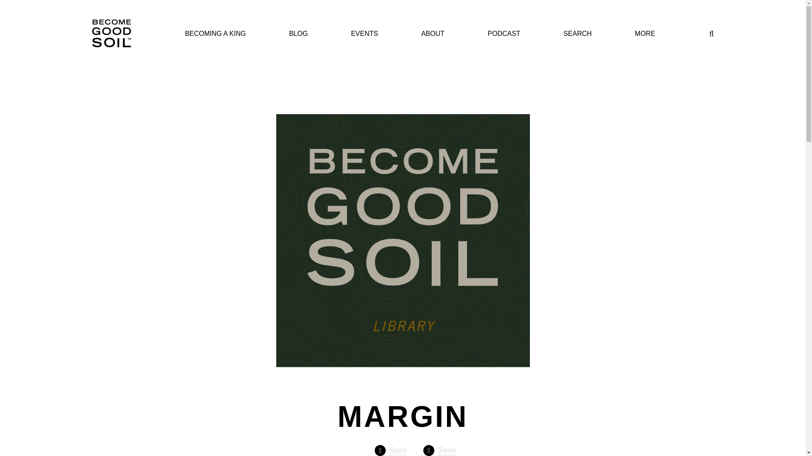 This screenshot has height=456, width=812. I want to click on Become Good Soil, so click(112, 34).